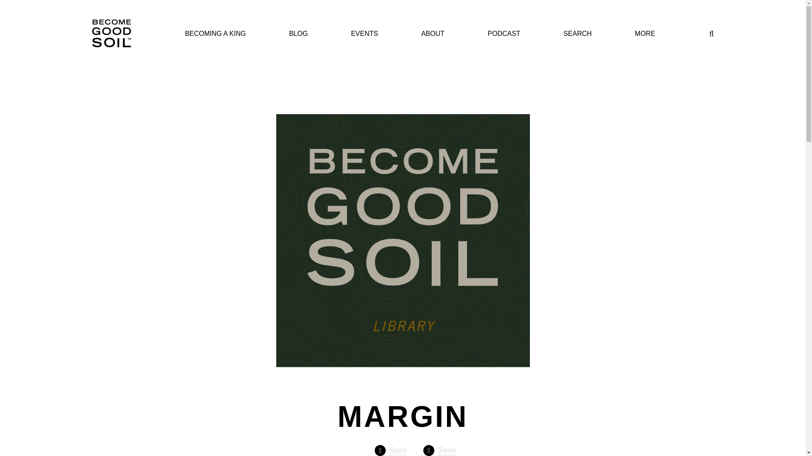 This screenshot has height=456, width=812. I want to click on Become Good Soil, so click(112, 34).